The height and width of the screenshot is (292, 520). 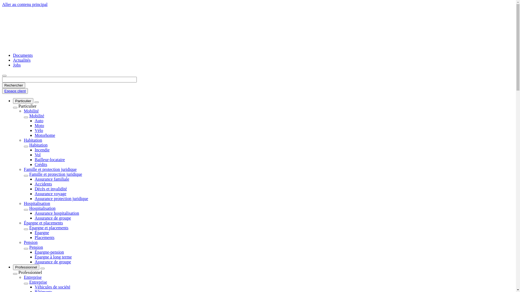 What do you see at coordinates (45, 135) in the screenshot?
I see `Motorhome` at bounding box center [45, 135].